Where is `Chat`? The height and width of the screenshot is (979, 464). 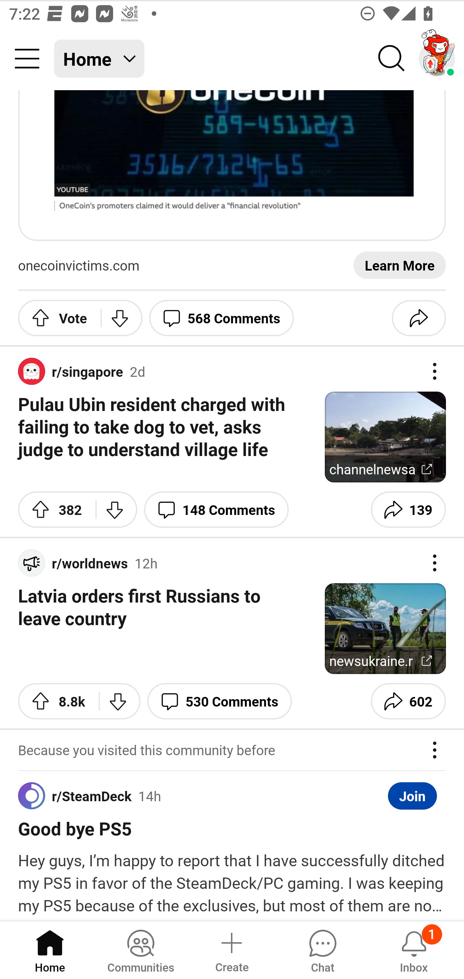
Chat is located at coordinates (323, 949).